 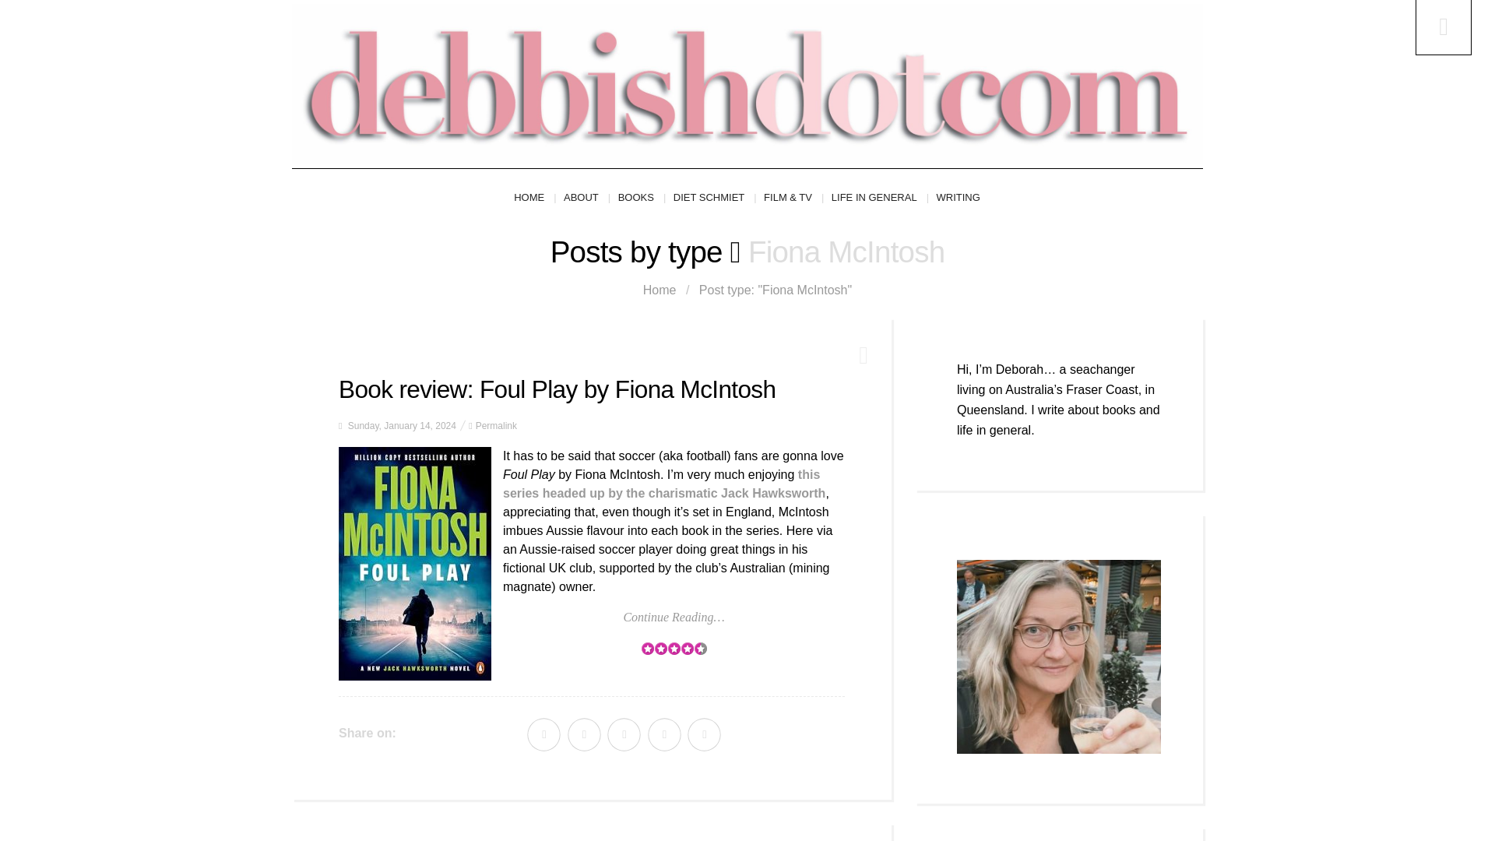 I want to click on About me, so click(x=1059, y=656).